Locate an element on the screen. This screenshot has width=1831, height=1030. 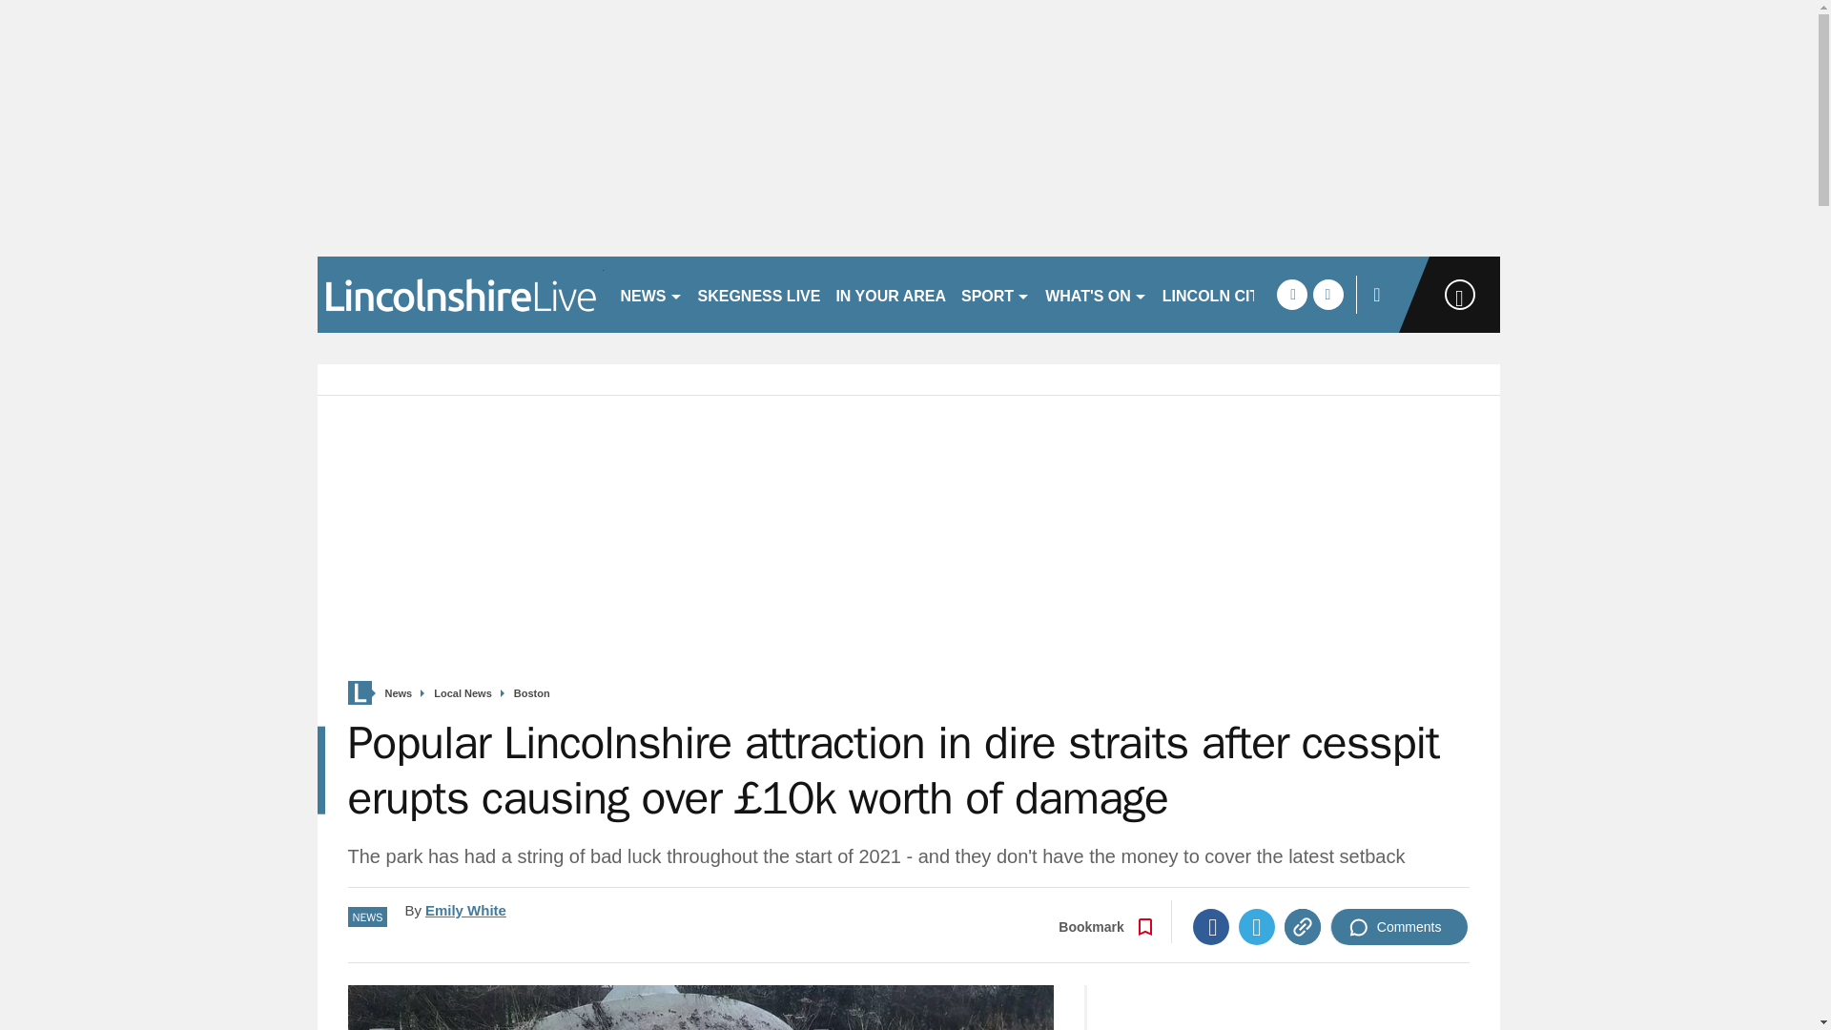
Facebook is located at coordinates (1211, 927).